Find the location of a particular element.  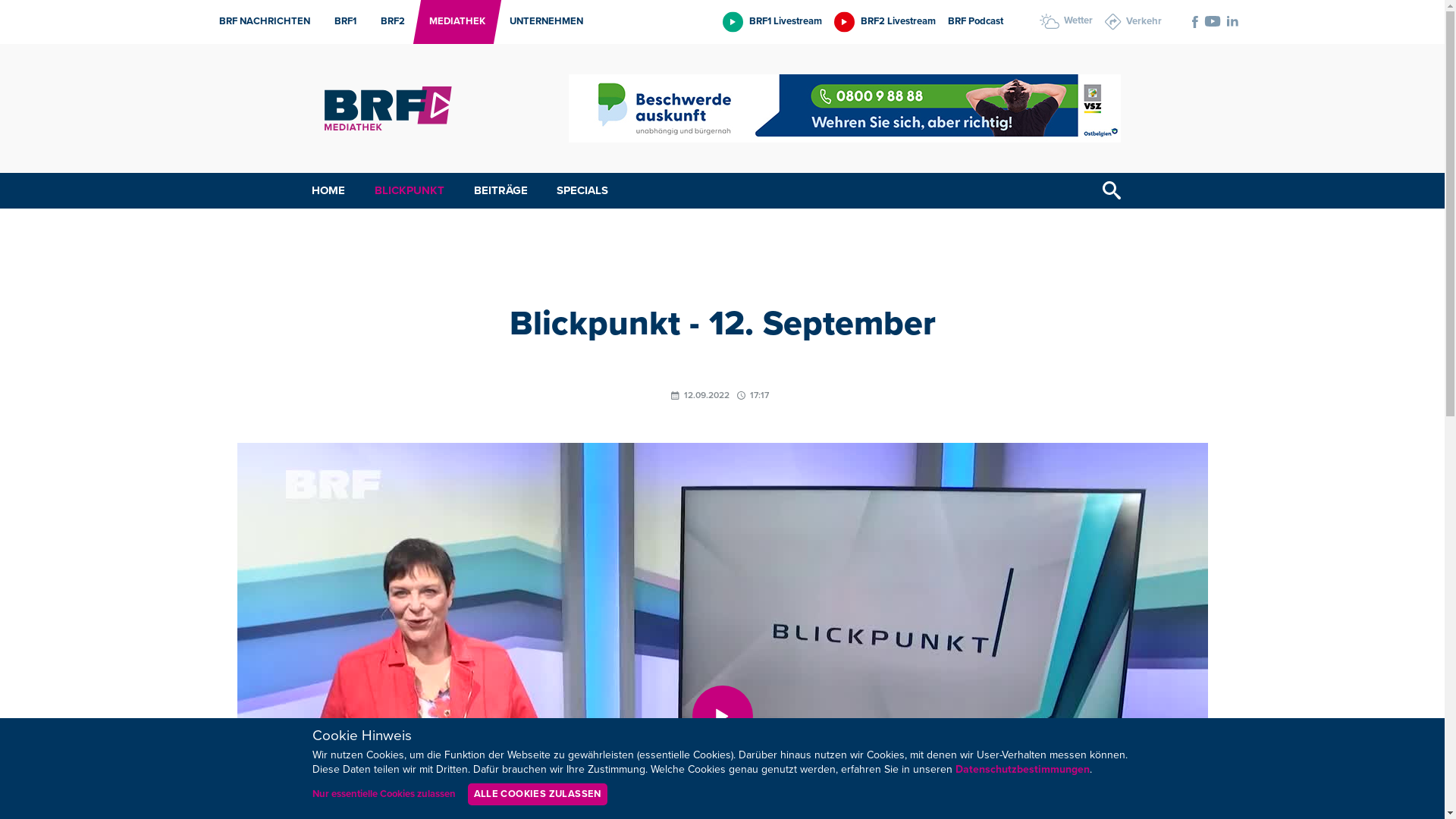

BRF1 Livestream is located at coordinates (772, 21).